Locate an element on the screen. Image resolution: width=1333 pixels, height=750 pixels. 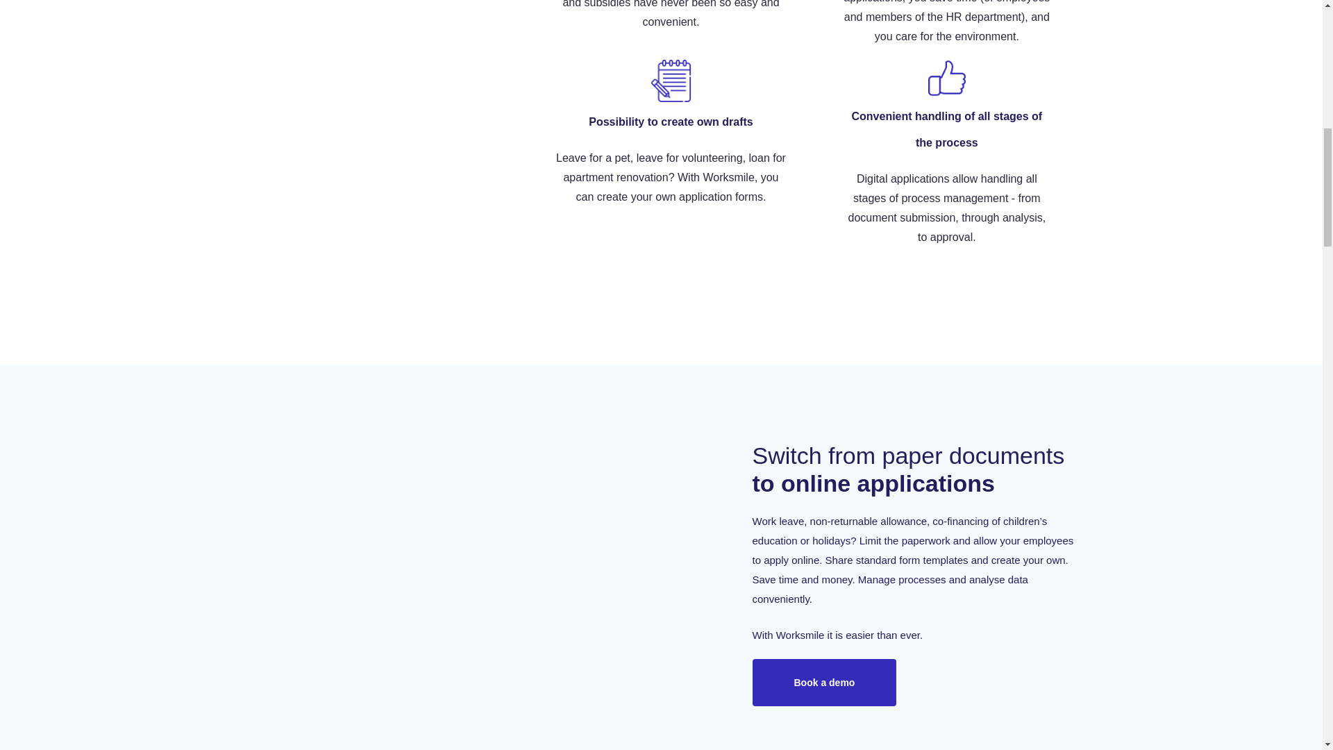
Book a demo is located at coordinates (825, 683).